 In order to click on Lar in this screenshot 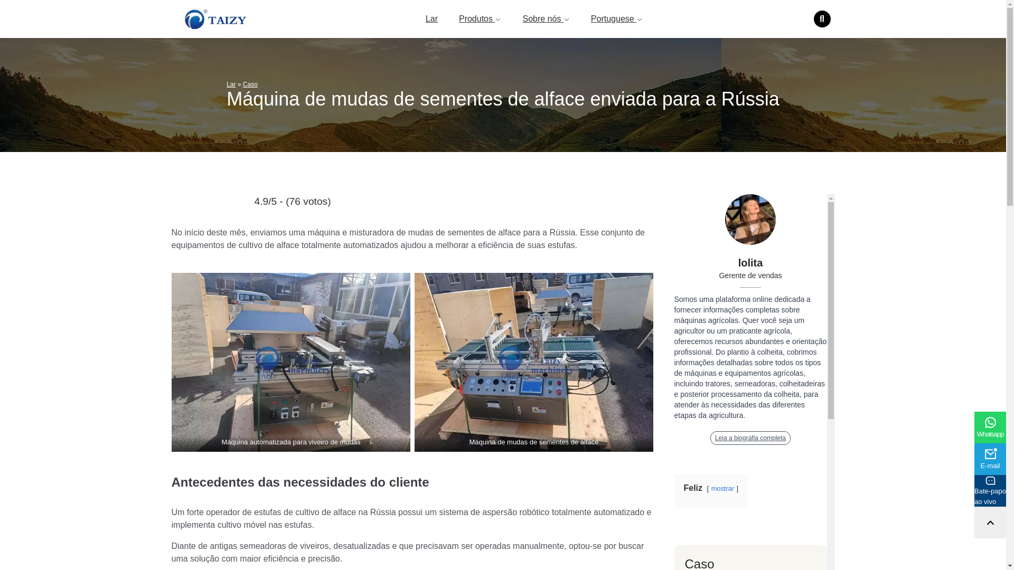, I will do `click(230, 84)`.